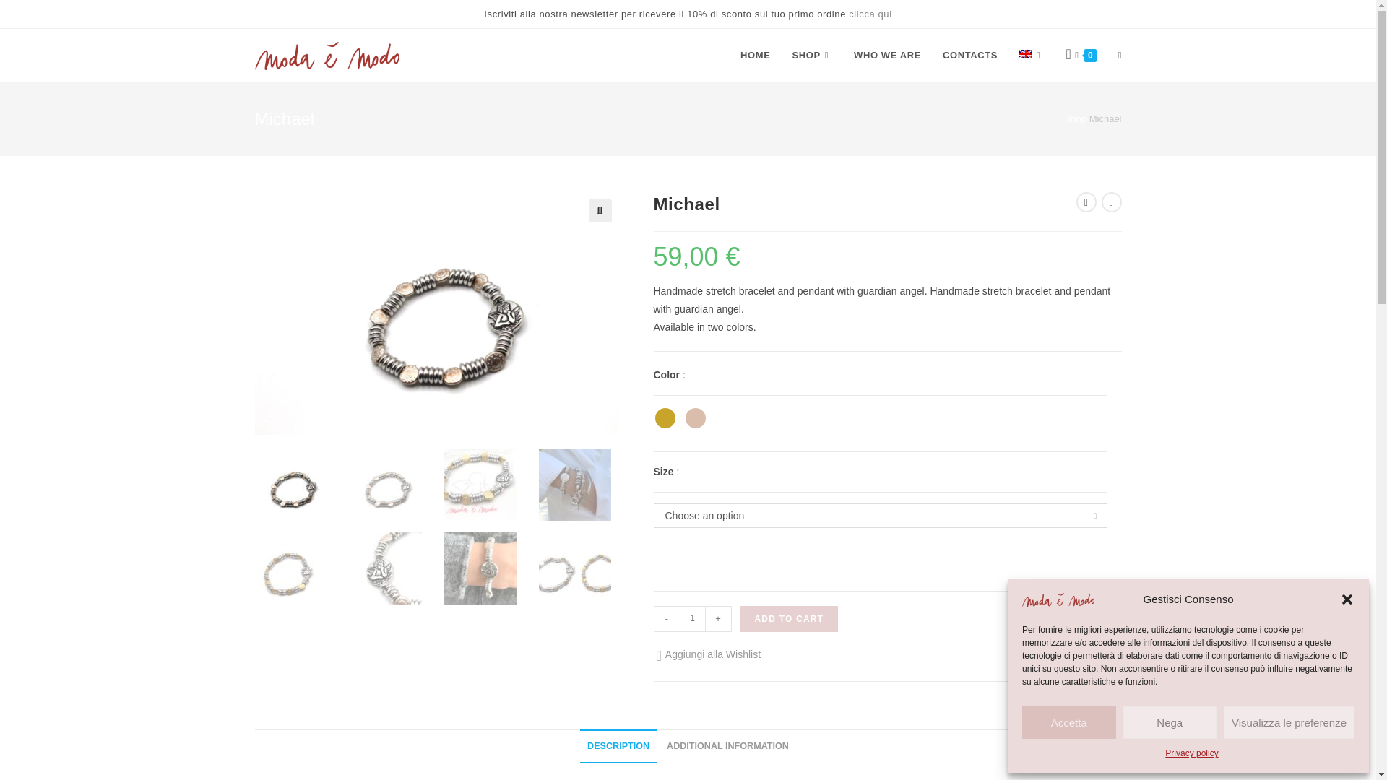  Describe the element at coordinates (1069, 722) in the screenshot. I see `Accetta` at that location.